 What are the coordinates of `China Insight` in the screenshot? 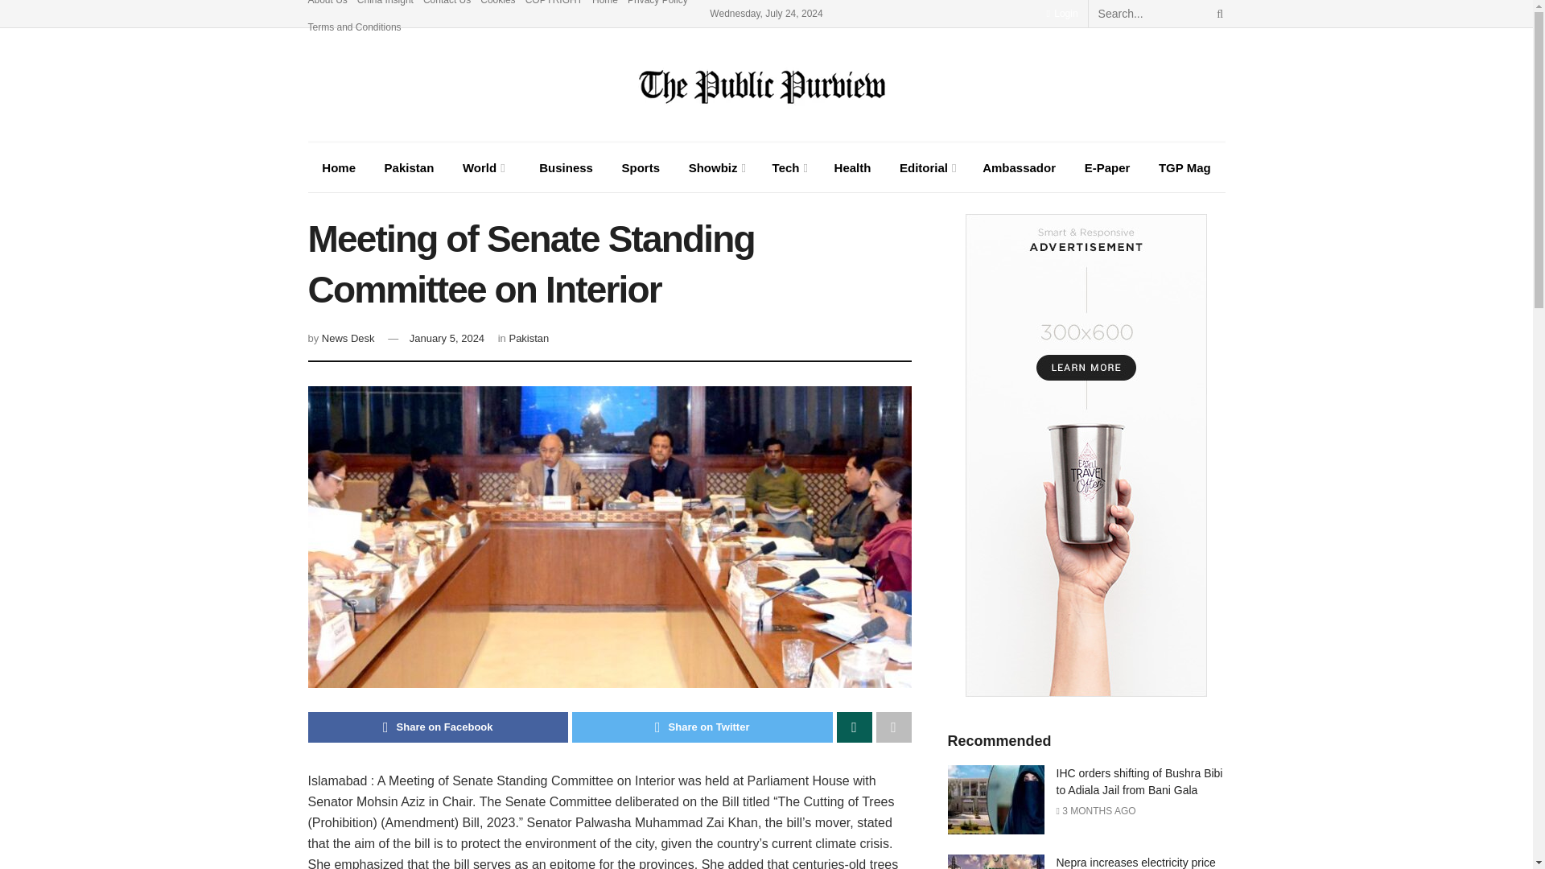 It's located at (385, 6).